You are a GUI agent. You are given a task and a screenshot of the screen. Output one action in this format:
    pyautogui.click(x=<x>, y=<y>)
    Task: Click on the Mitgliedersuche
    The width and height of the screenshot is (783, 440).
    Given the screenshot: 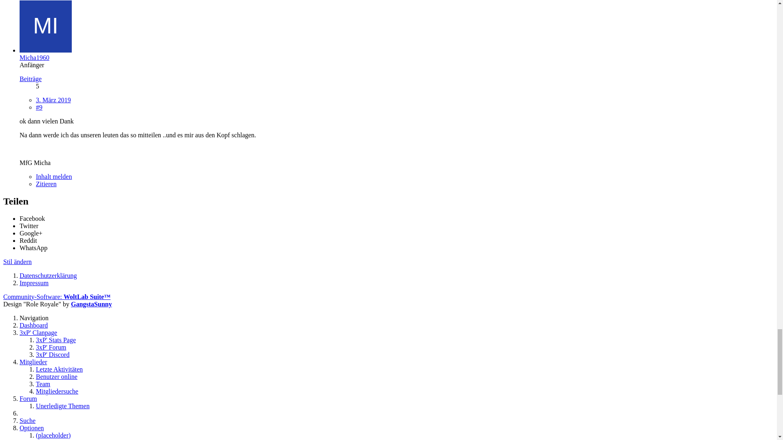 What is the action you would take?
    pyautogui.click(x=57, y=76)
    